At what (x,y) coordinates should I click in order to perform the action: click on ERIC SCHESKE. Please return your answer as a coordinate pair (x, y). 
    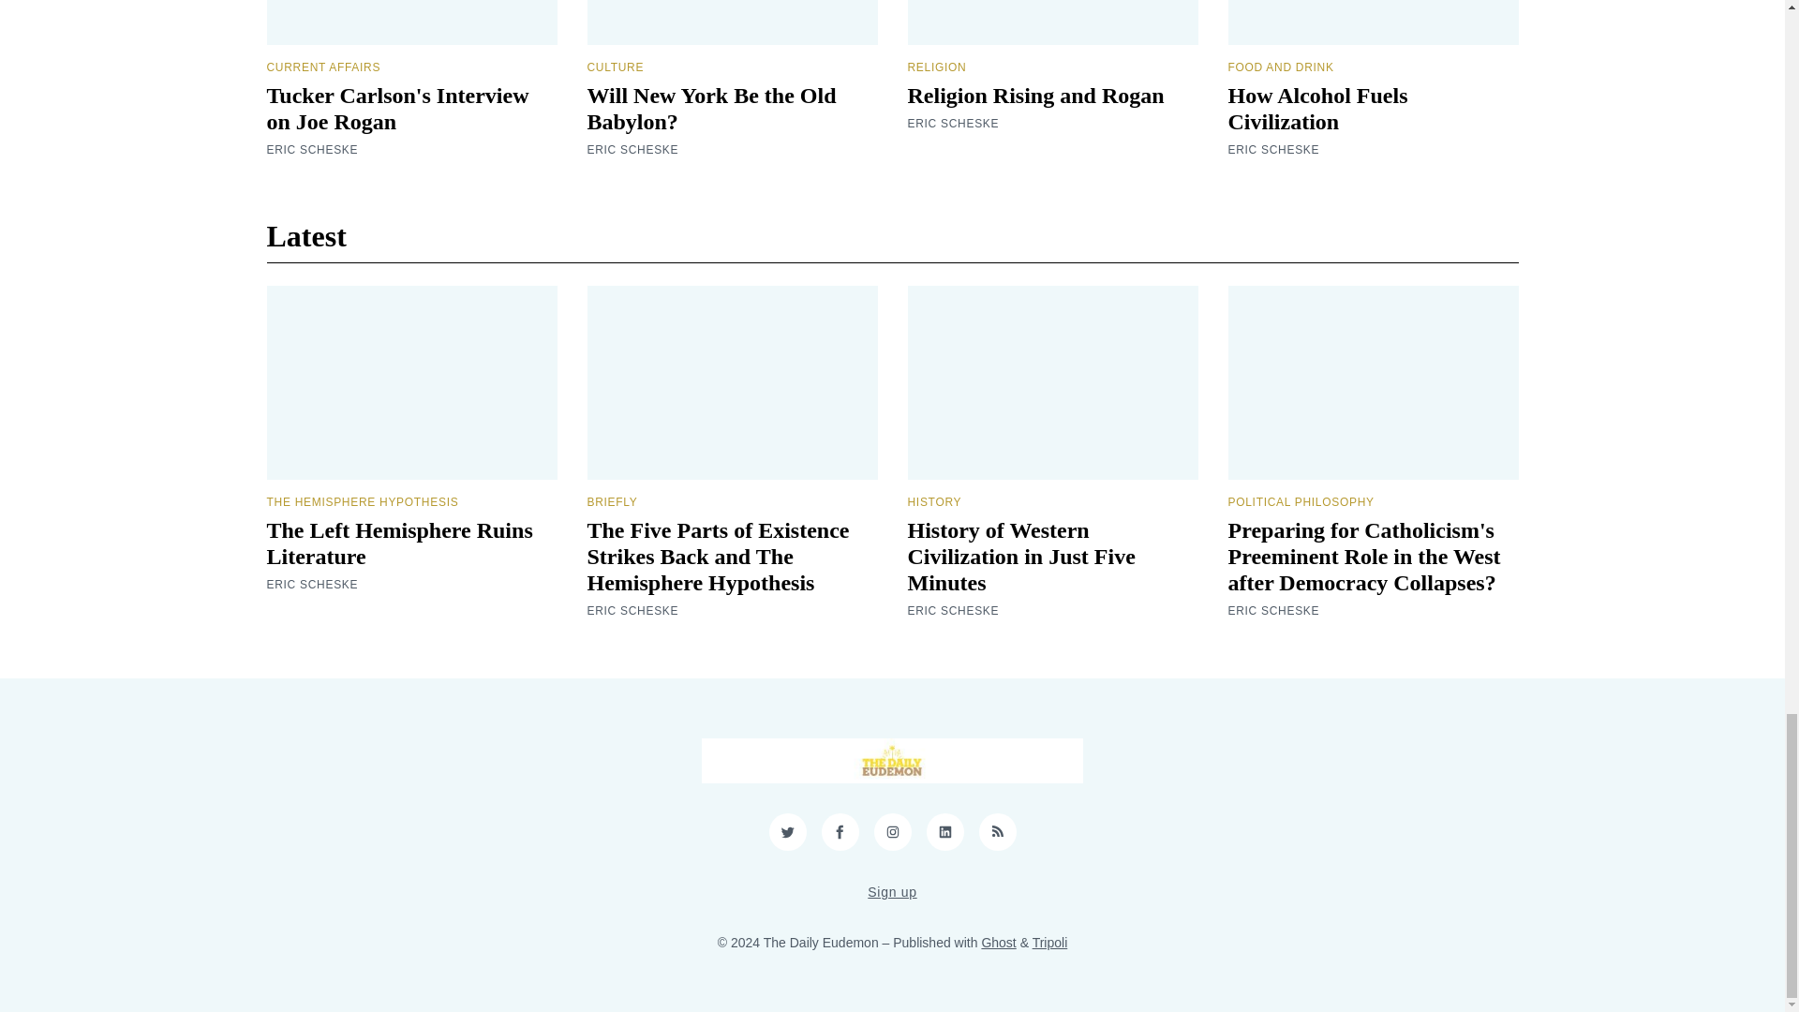
    Looking at the image, I should click on (1272, 150).